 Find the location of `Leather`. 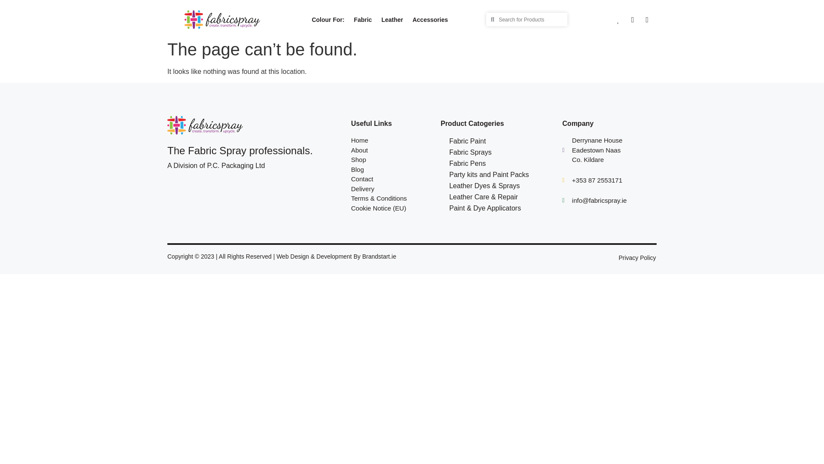

Leather is located at coordinates (392, 19).